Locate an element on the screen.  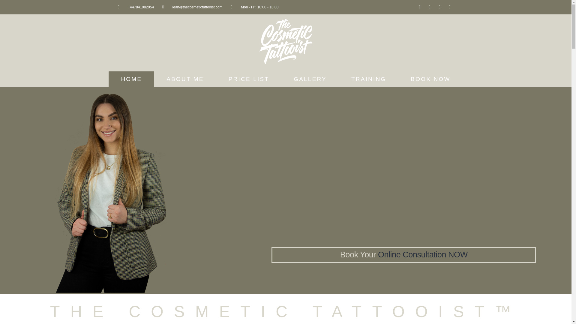
ABOUT ME is located at coordinates (185, 79).